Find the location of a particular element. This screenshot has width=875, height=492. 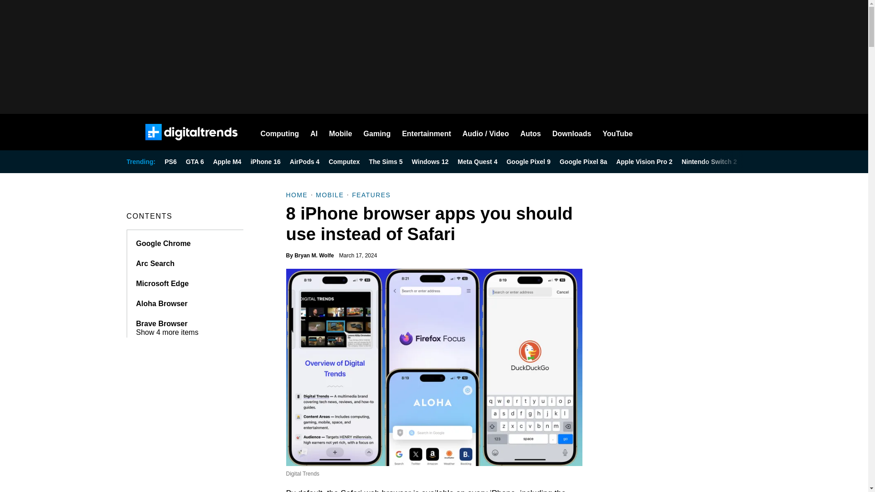

Entertainment is located at coordinates (427, 132).